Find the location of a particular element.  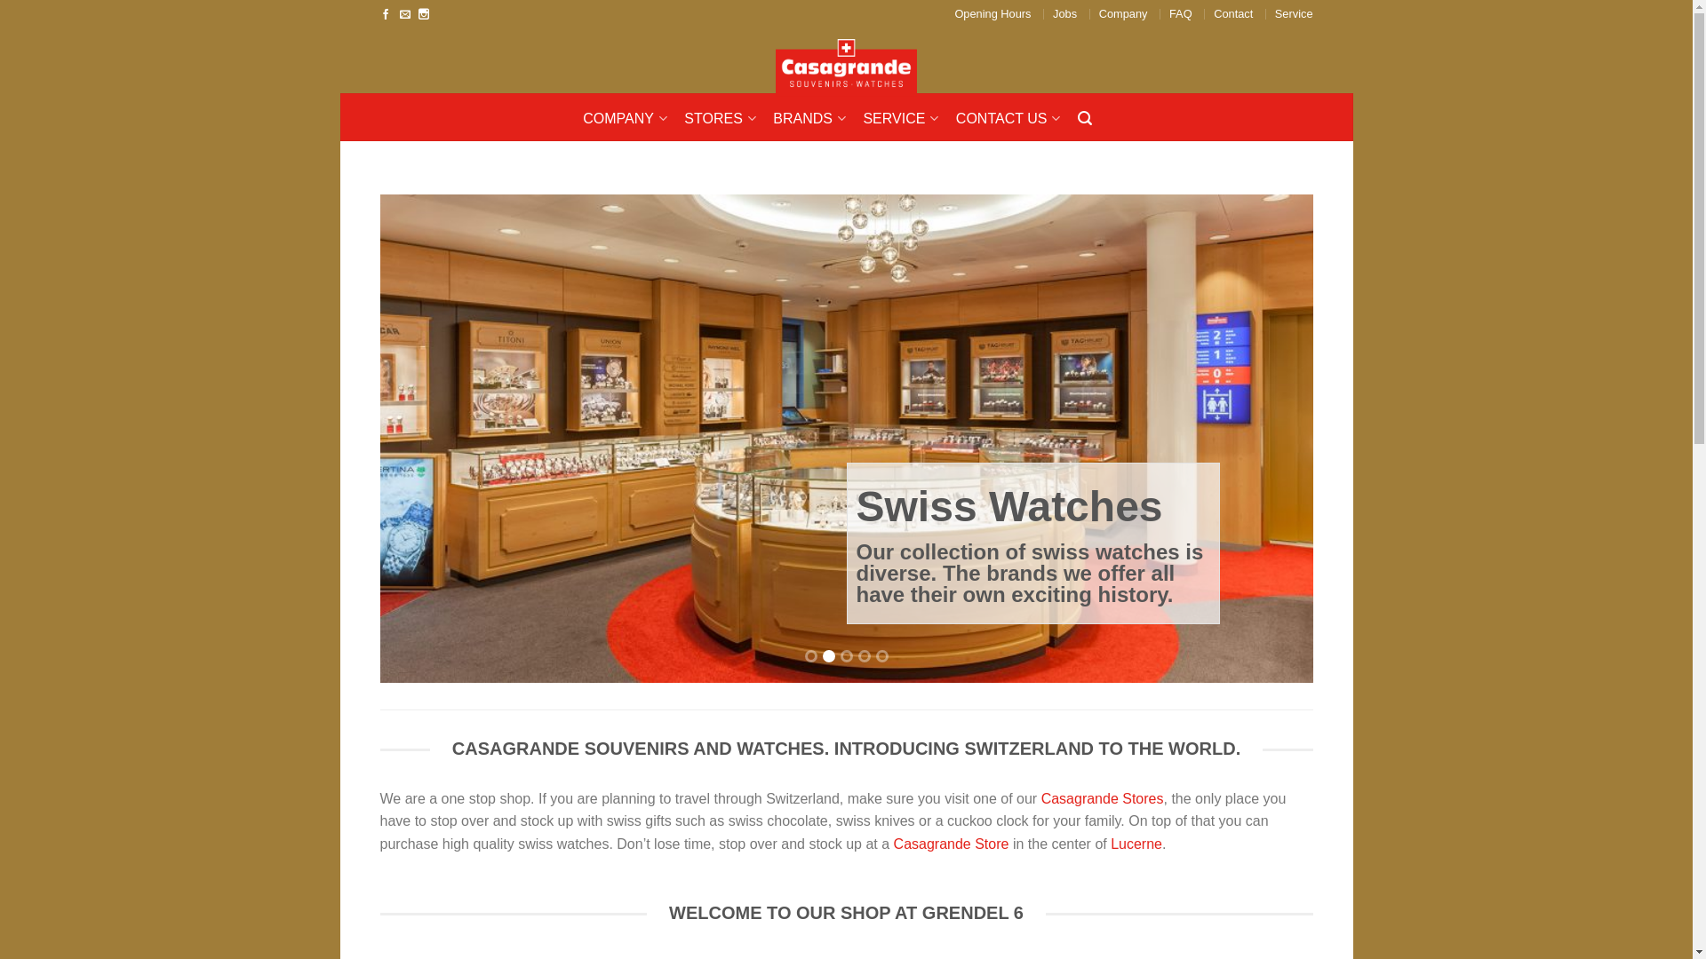

STORES is located at coordinates (727, 119).